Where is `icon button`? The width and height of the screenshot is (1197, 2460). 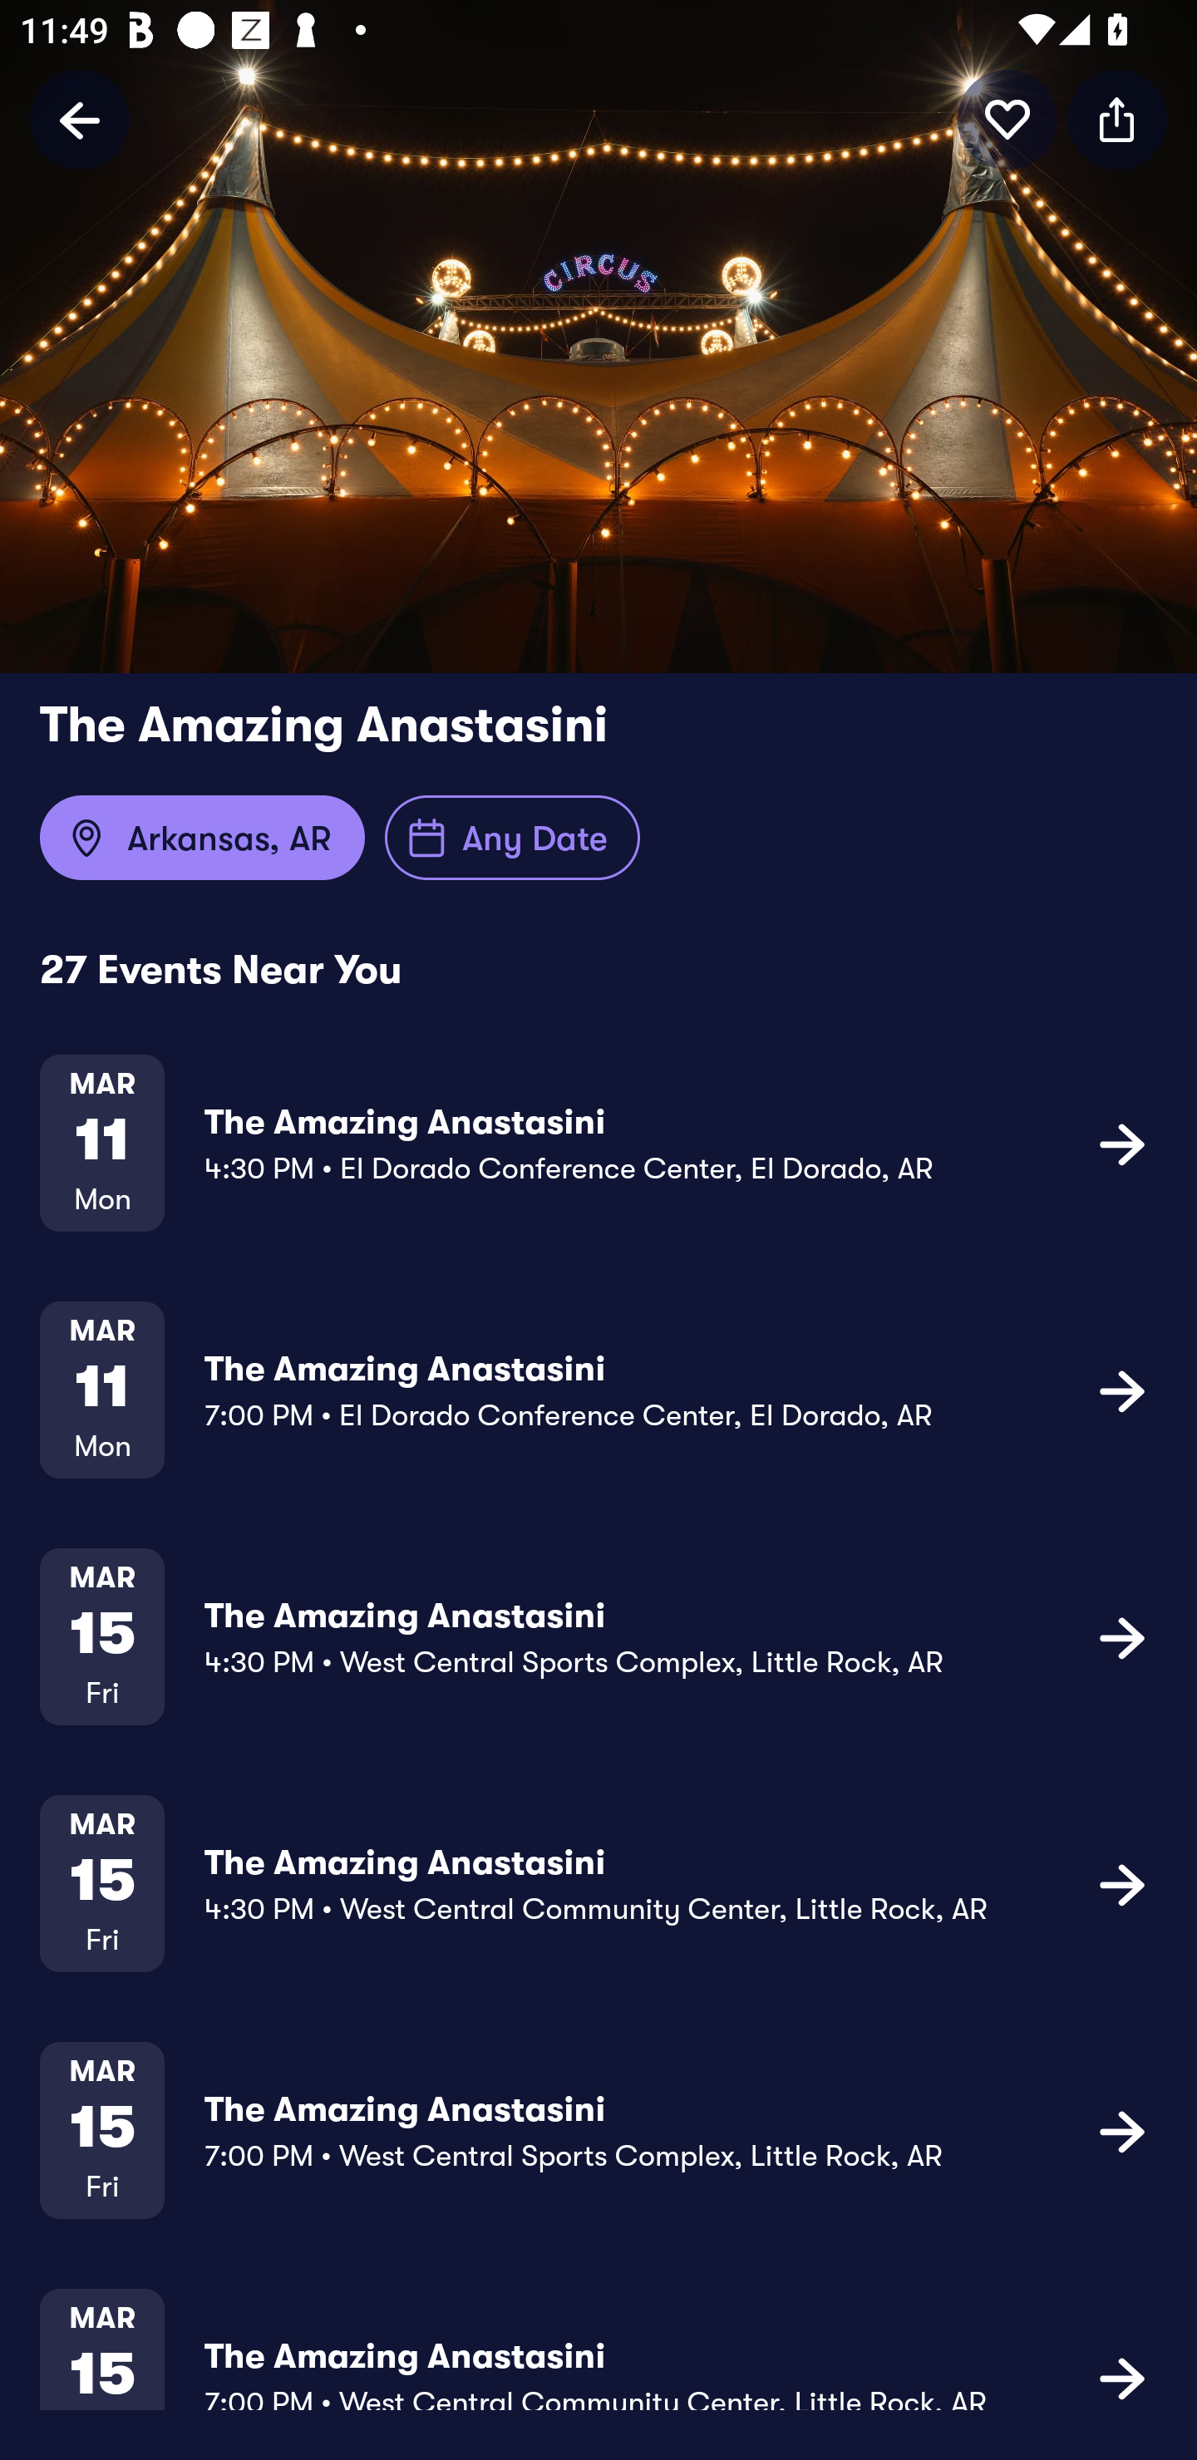
icon button is located at coordinates (1122, 1390).